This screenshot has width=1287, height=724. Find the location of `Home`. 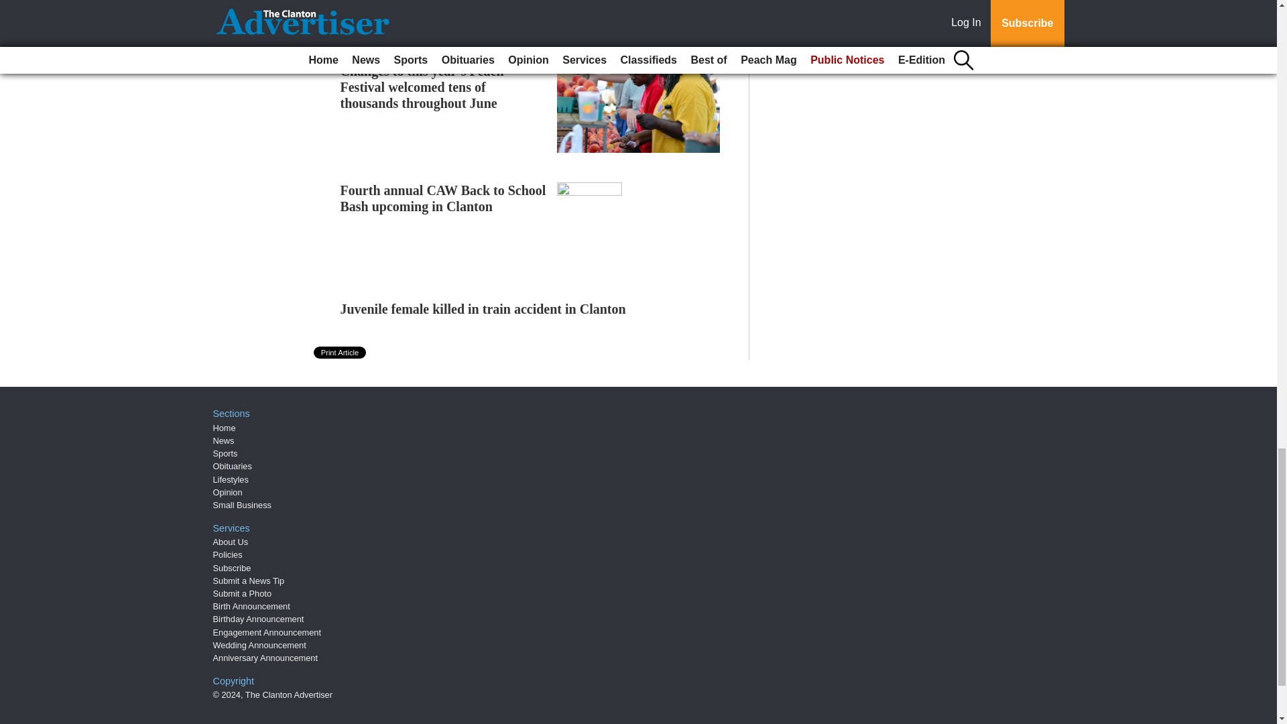

Home is located at coordinates (224, 428).